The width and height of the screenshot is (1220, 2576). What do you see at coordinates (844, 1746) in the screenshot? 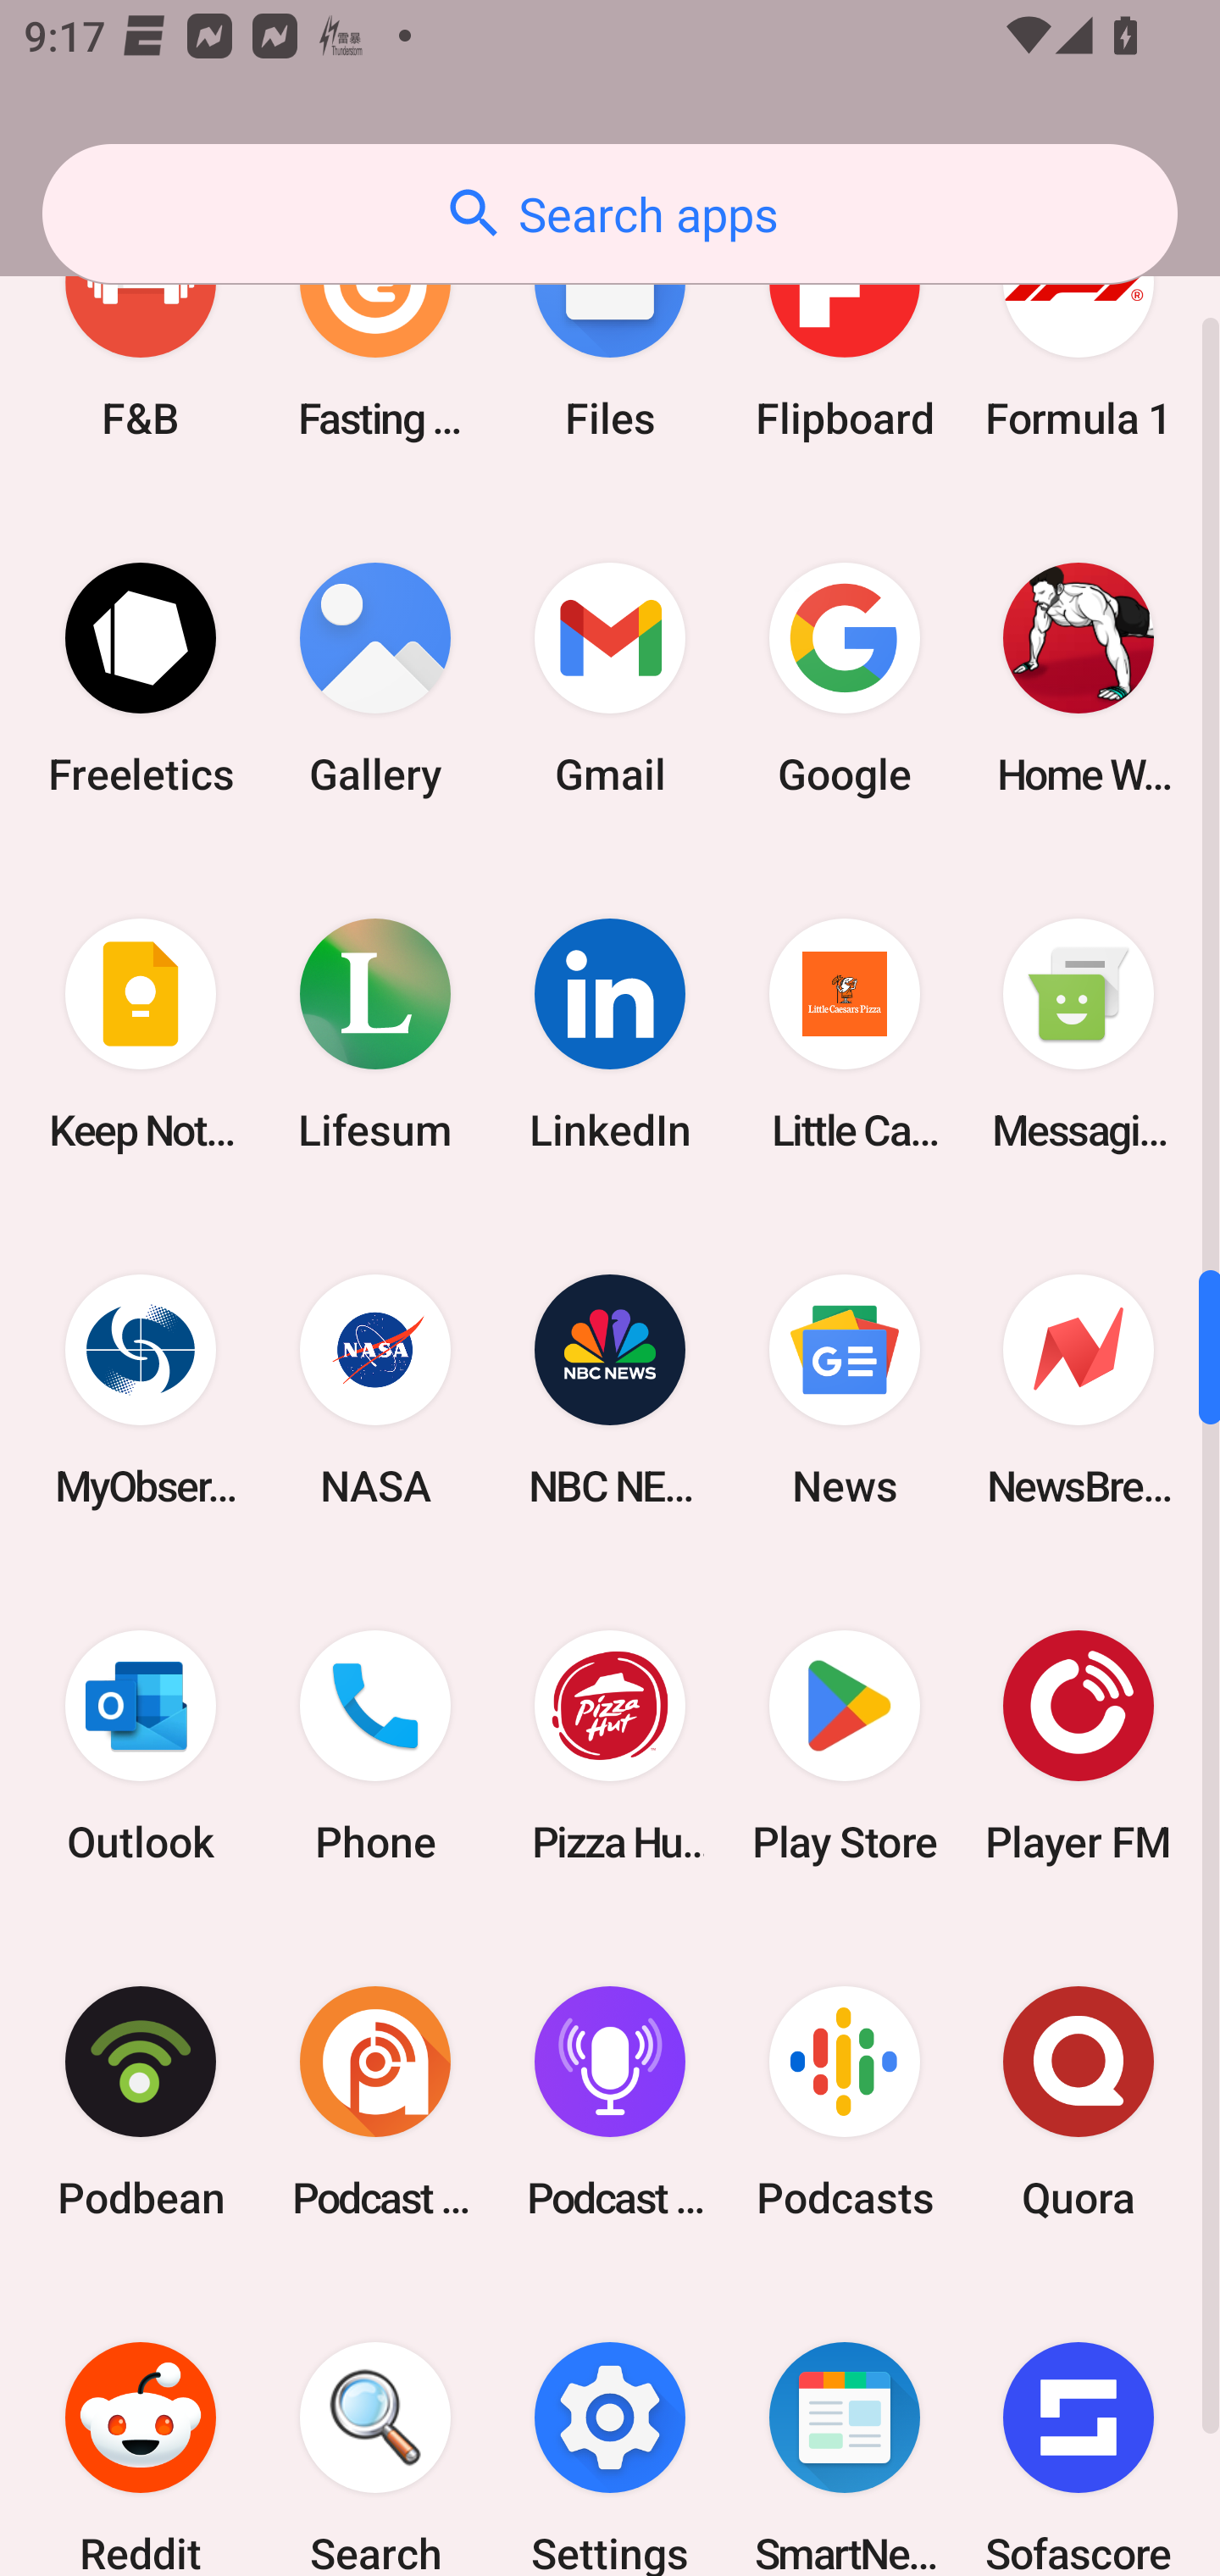
I see `Play Store` at bounding box center [844, 1746].